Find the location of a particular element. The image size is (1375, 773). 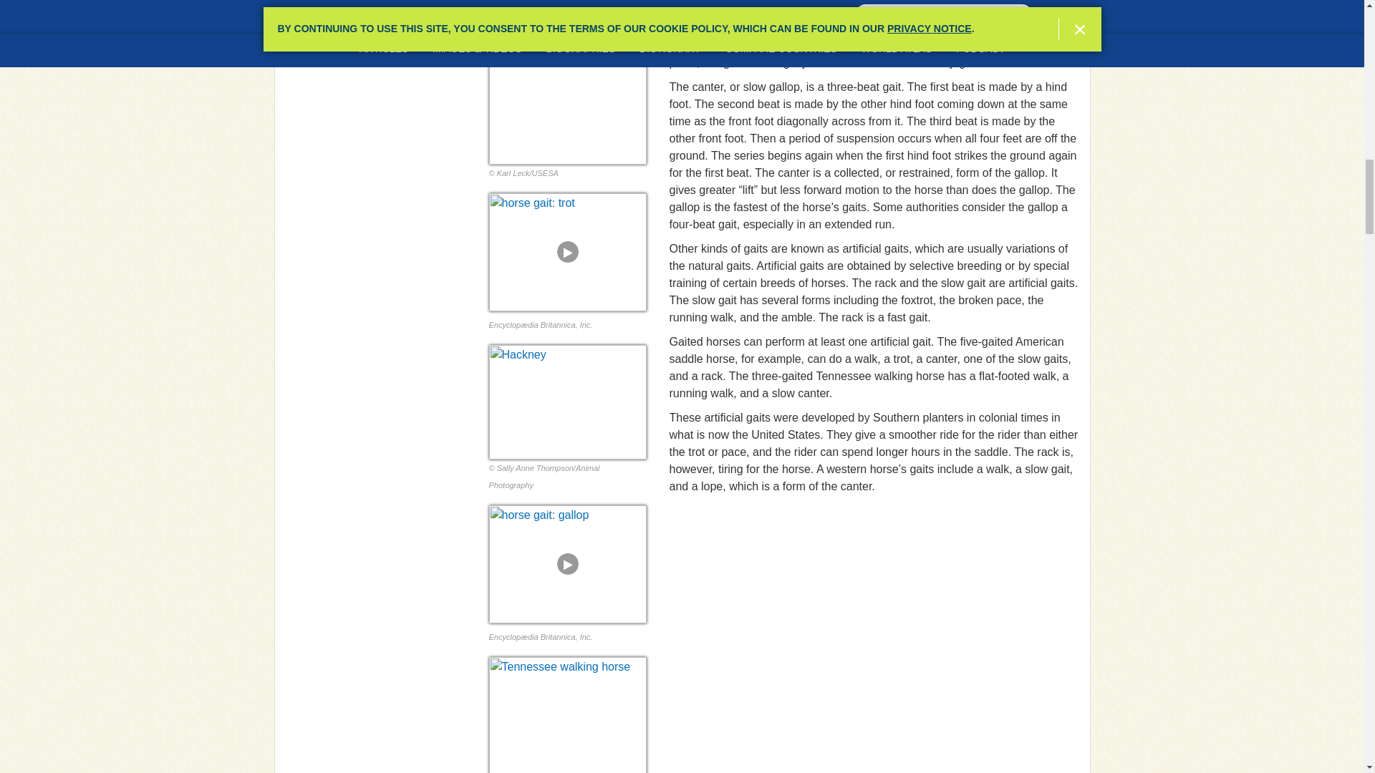

Hanoverian: canter is located at coordinates (567, 99).